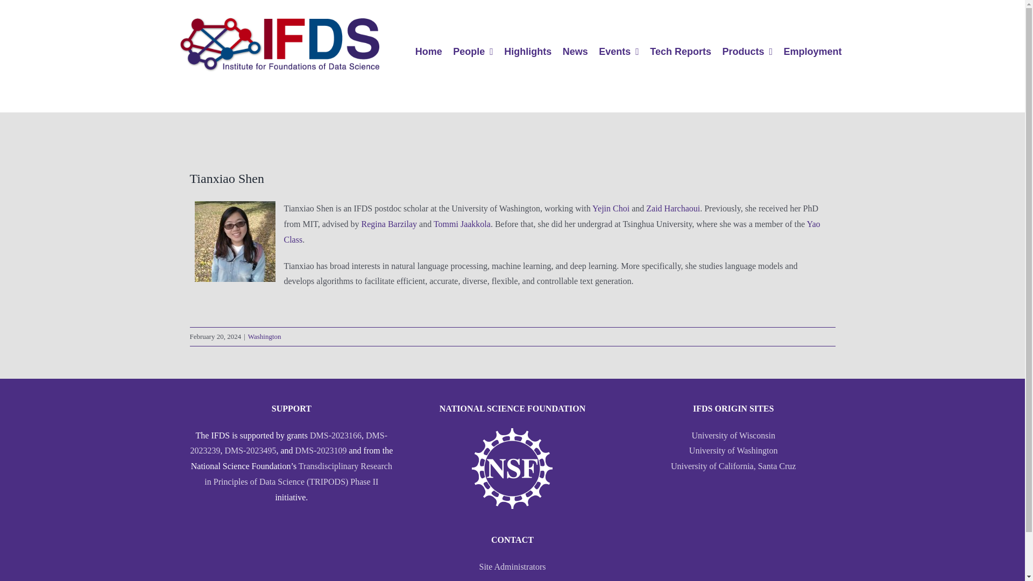 The height and width of the screenshot is (581, 1033). Describe the element at coordinates (473, 52) in the screenshot. I see `People` at that location.